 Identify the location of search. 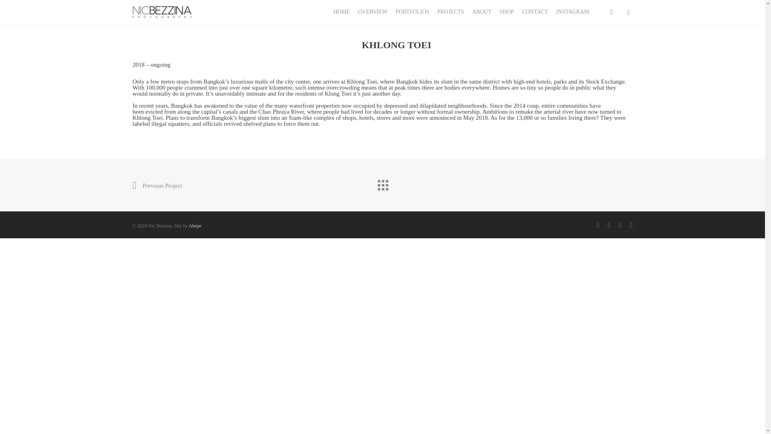
(611, 12).